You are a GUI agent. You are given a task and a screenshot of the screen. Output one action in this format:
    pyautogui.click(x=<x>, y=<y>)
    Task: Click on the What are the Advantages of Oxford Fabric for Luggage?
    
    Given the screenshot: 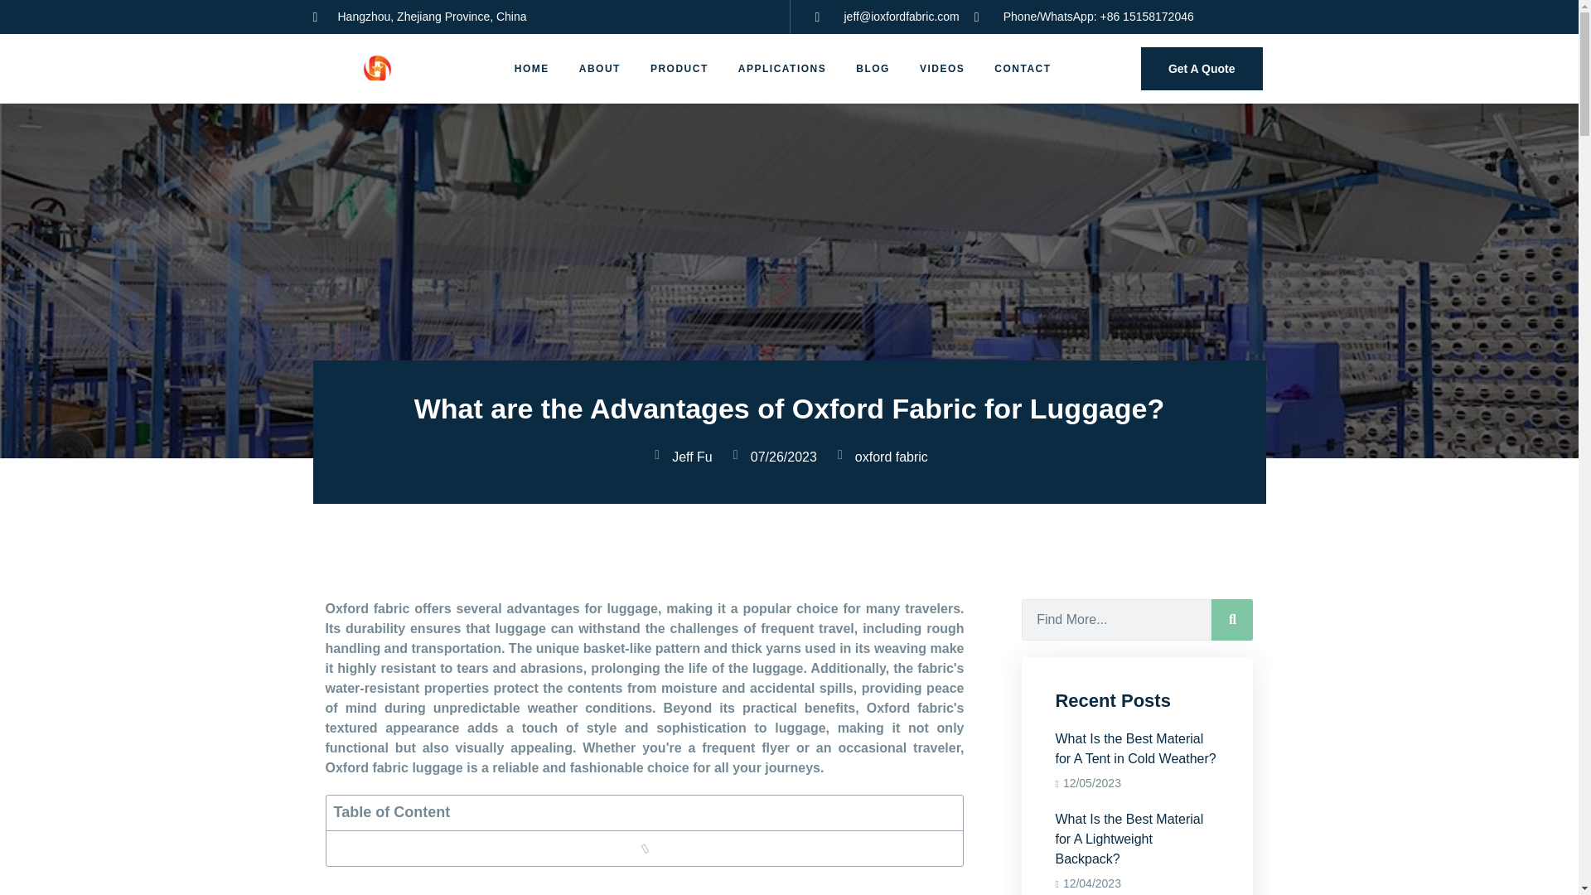 What is the action you would take?
    pyautogui.click(x=688, y=462)
    